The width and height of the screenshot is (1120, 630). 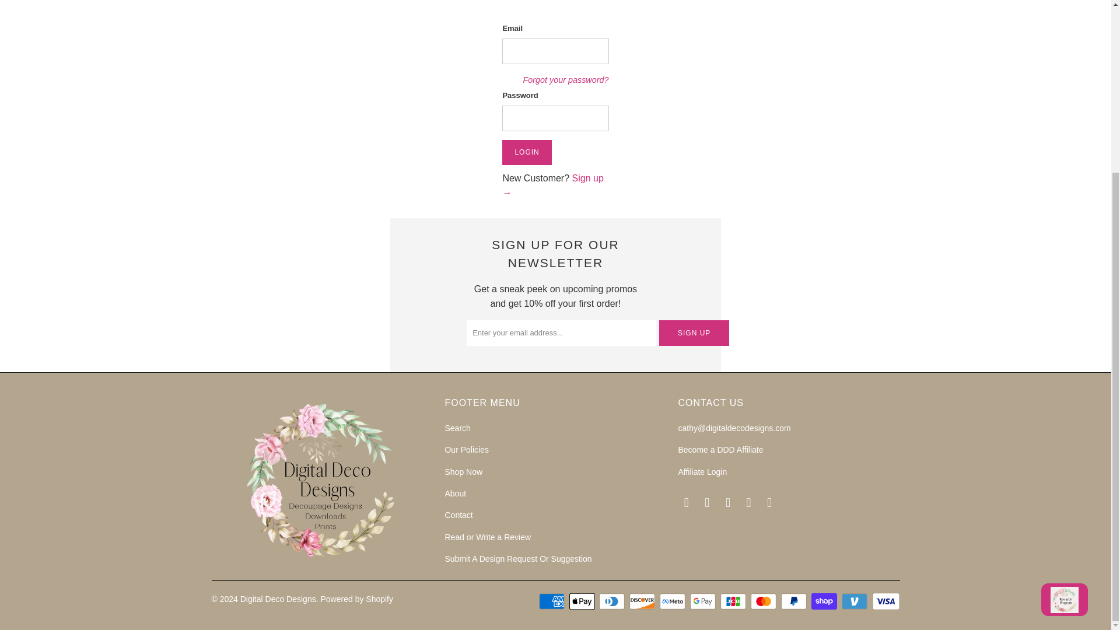 I want to click on Meta Pay, so click(x=673, y=601).